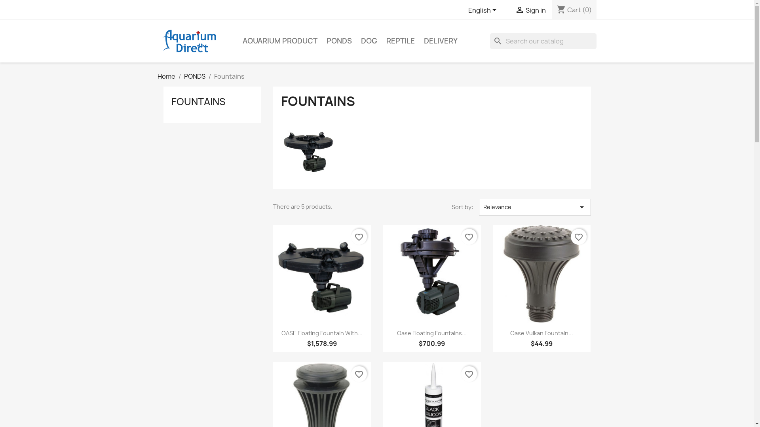  Describe the element at coordinates (339, 41) in the screenshot. I see `PONDS` at that location.